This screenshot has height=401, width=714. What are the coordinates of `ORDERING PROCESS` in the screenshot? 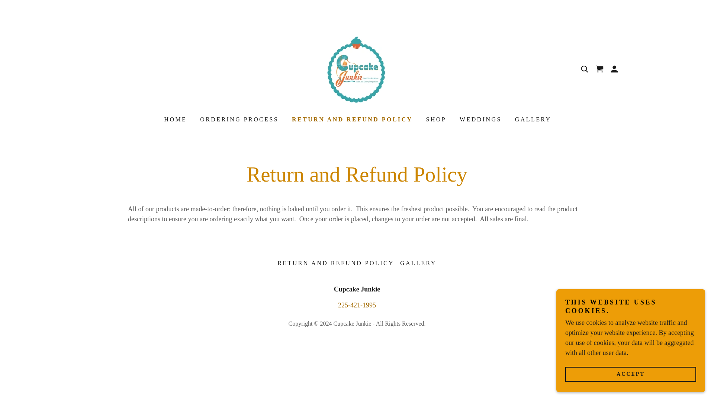 It's located at (435, 120).